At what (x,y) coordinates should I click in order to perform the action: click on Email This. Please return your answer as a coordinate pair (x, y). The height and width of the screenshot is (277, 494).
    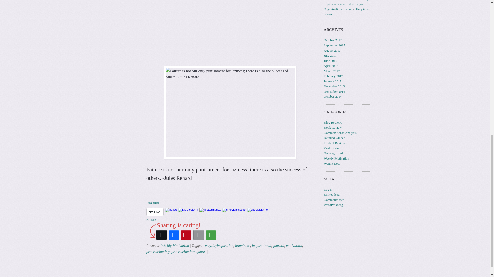
    Looking at the image, I should click on (199, 235).